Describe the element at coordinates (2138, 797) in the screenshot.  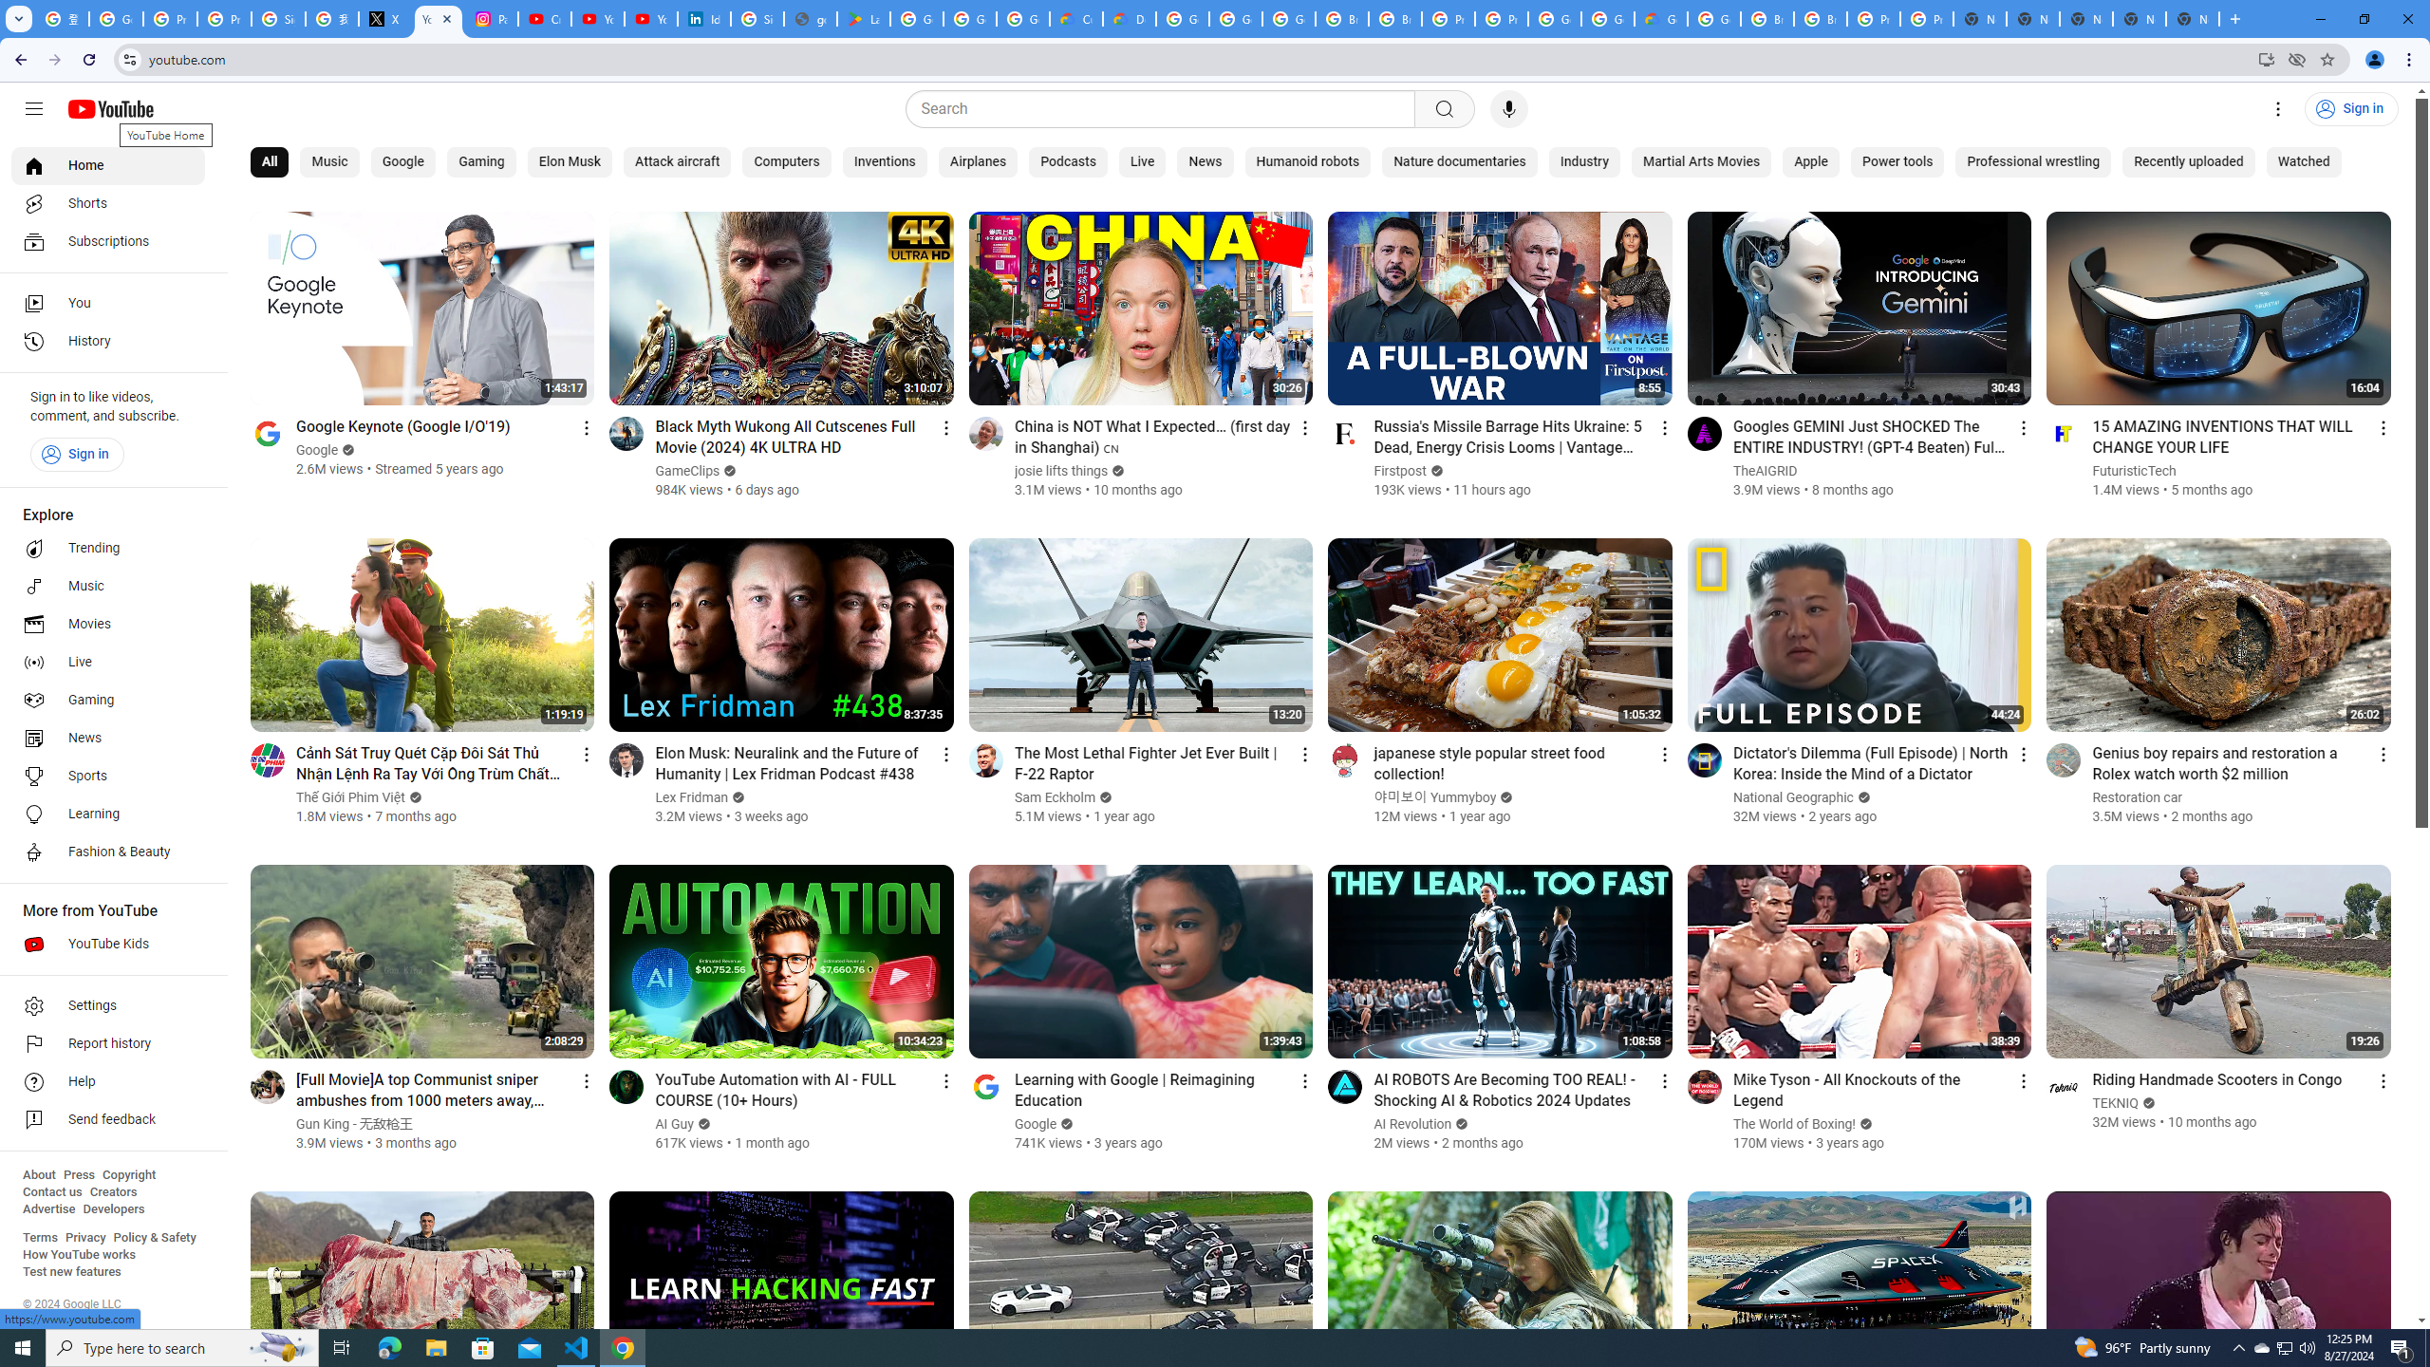
I see `Restoration car` at that location.